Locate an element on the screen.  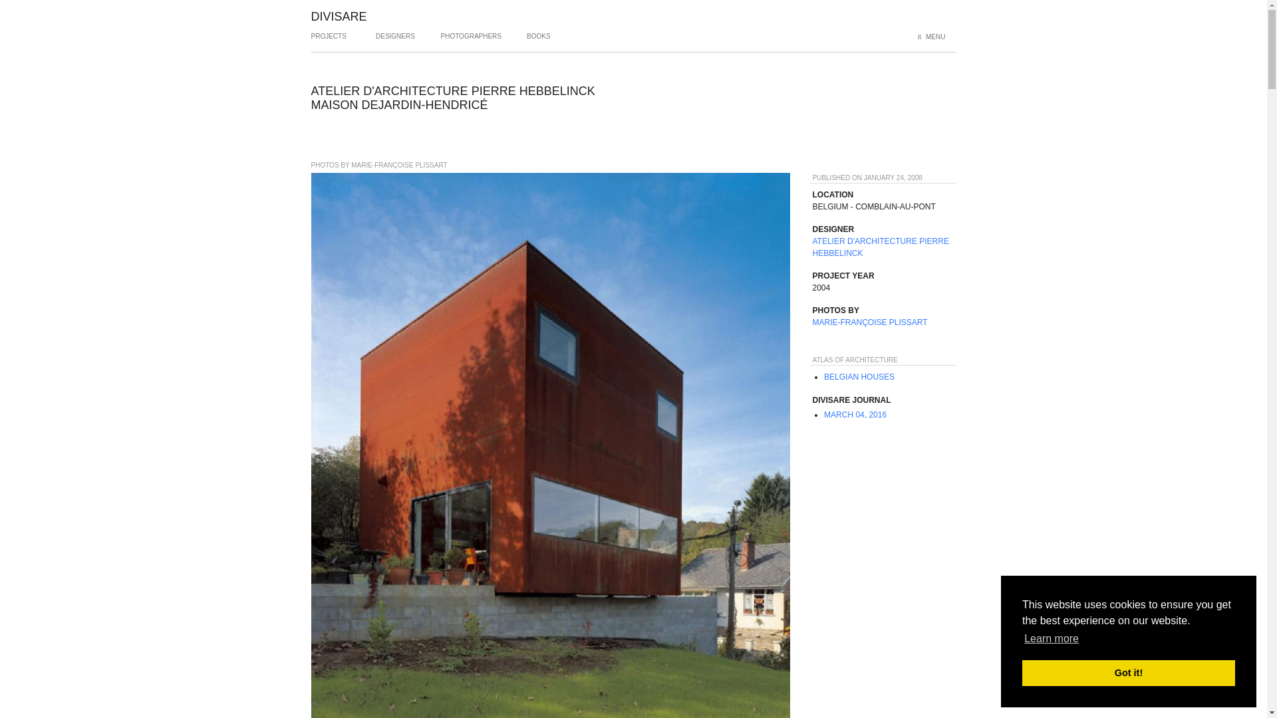
Got it! is located at coordinates (1128, 673).